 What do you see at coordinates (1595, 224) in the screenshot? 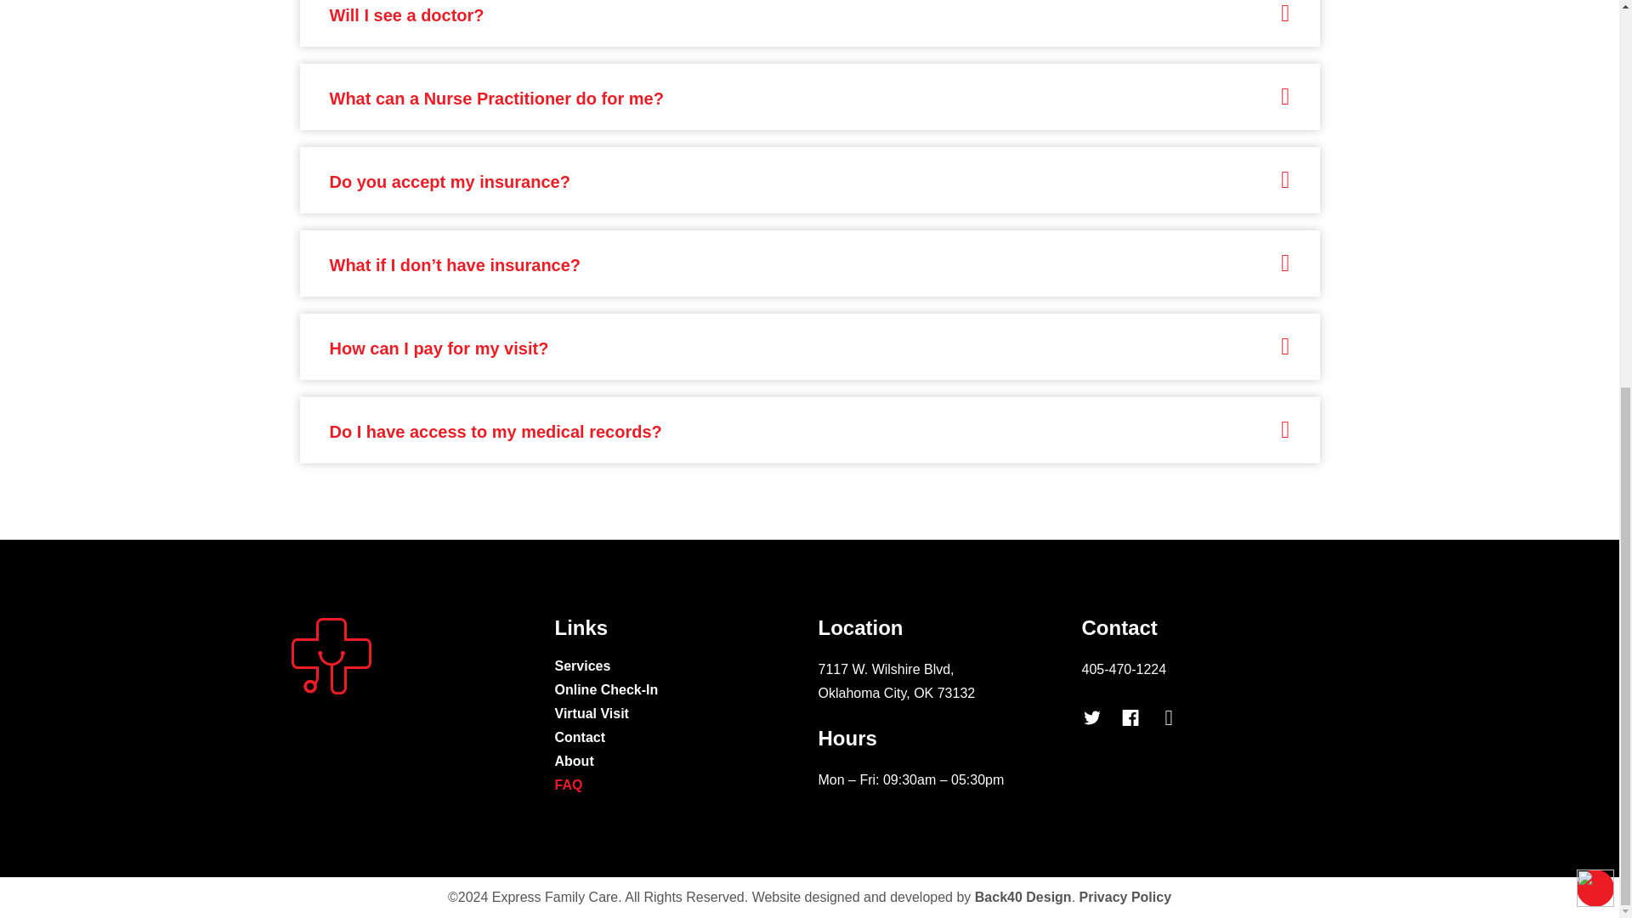
I see `Accessibility Menu` at bounding box center [1595, 224].